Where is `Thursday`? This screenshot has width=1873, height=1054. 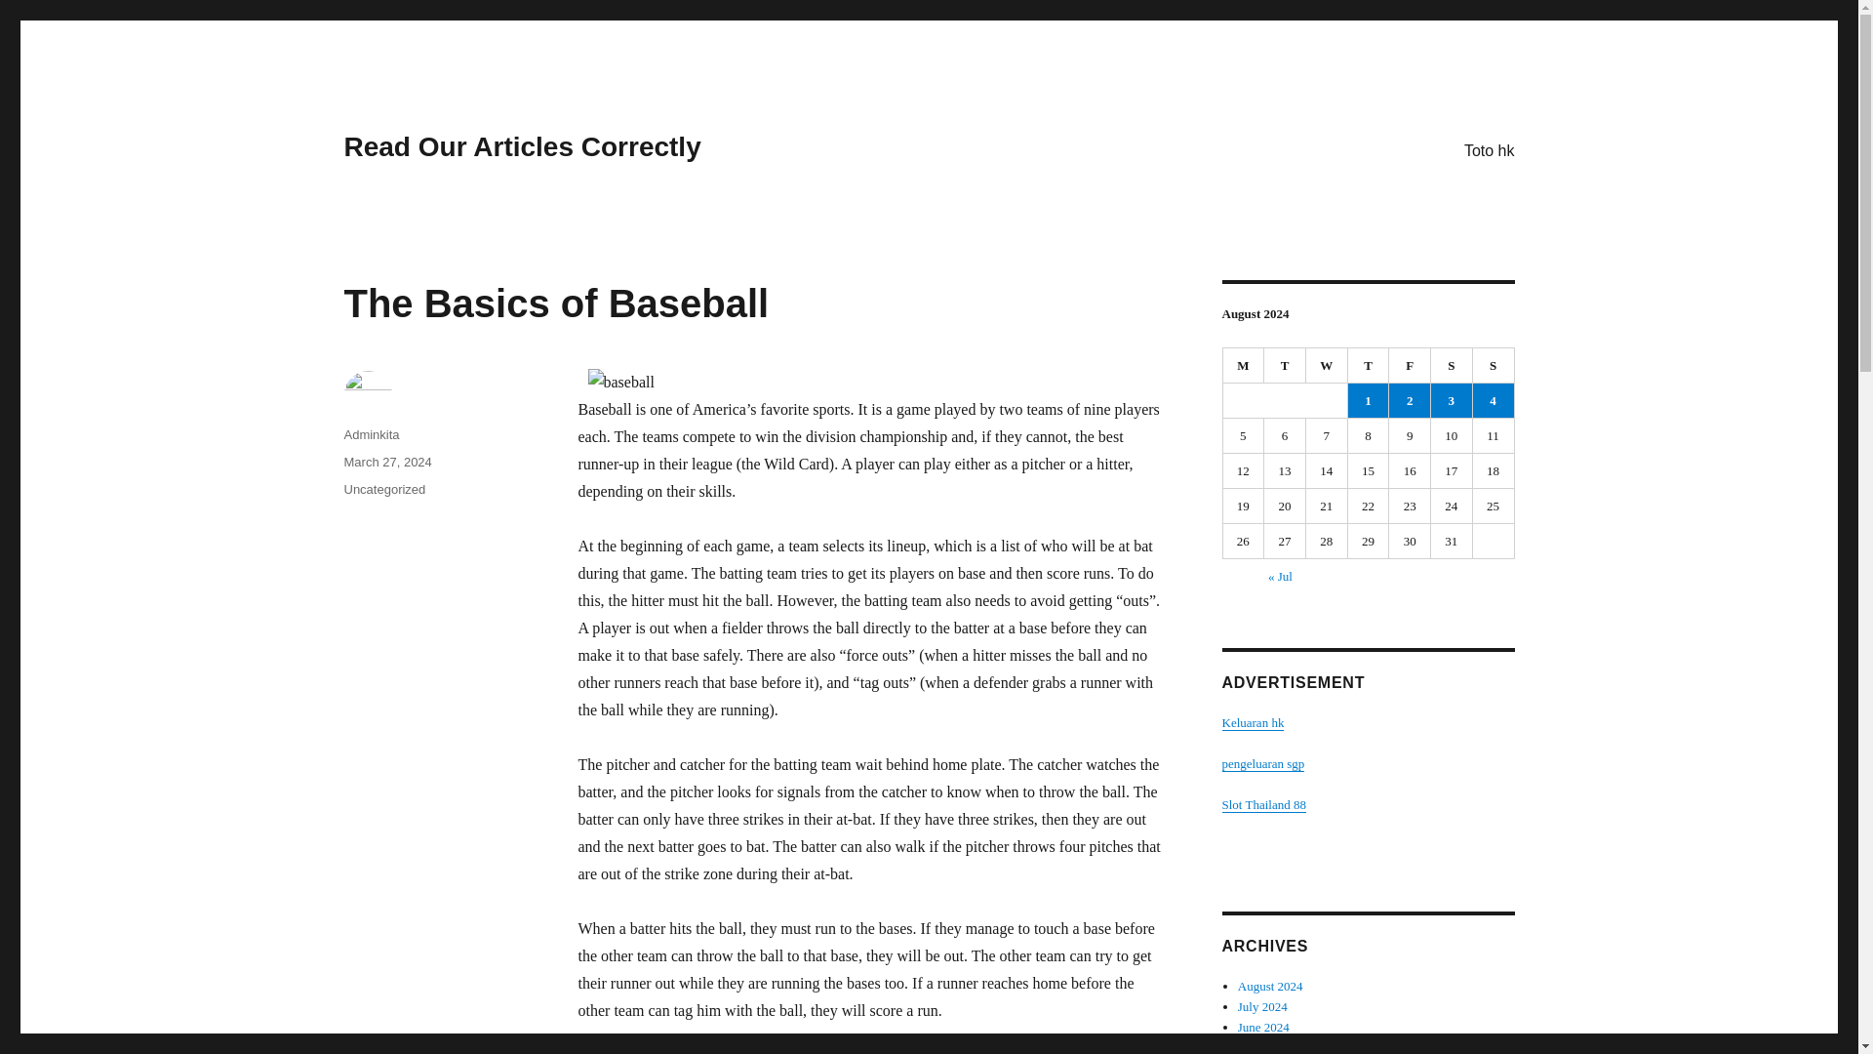 Thursday is located at coordinates (1369, 366).